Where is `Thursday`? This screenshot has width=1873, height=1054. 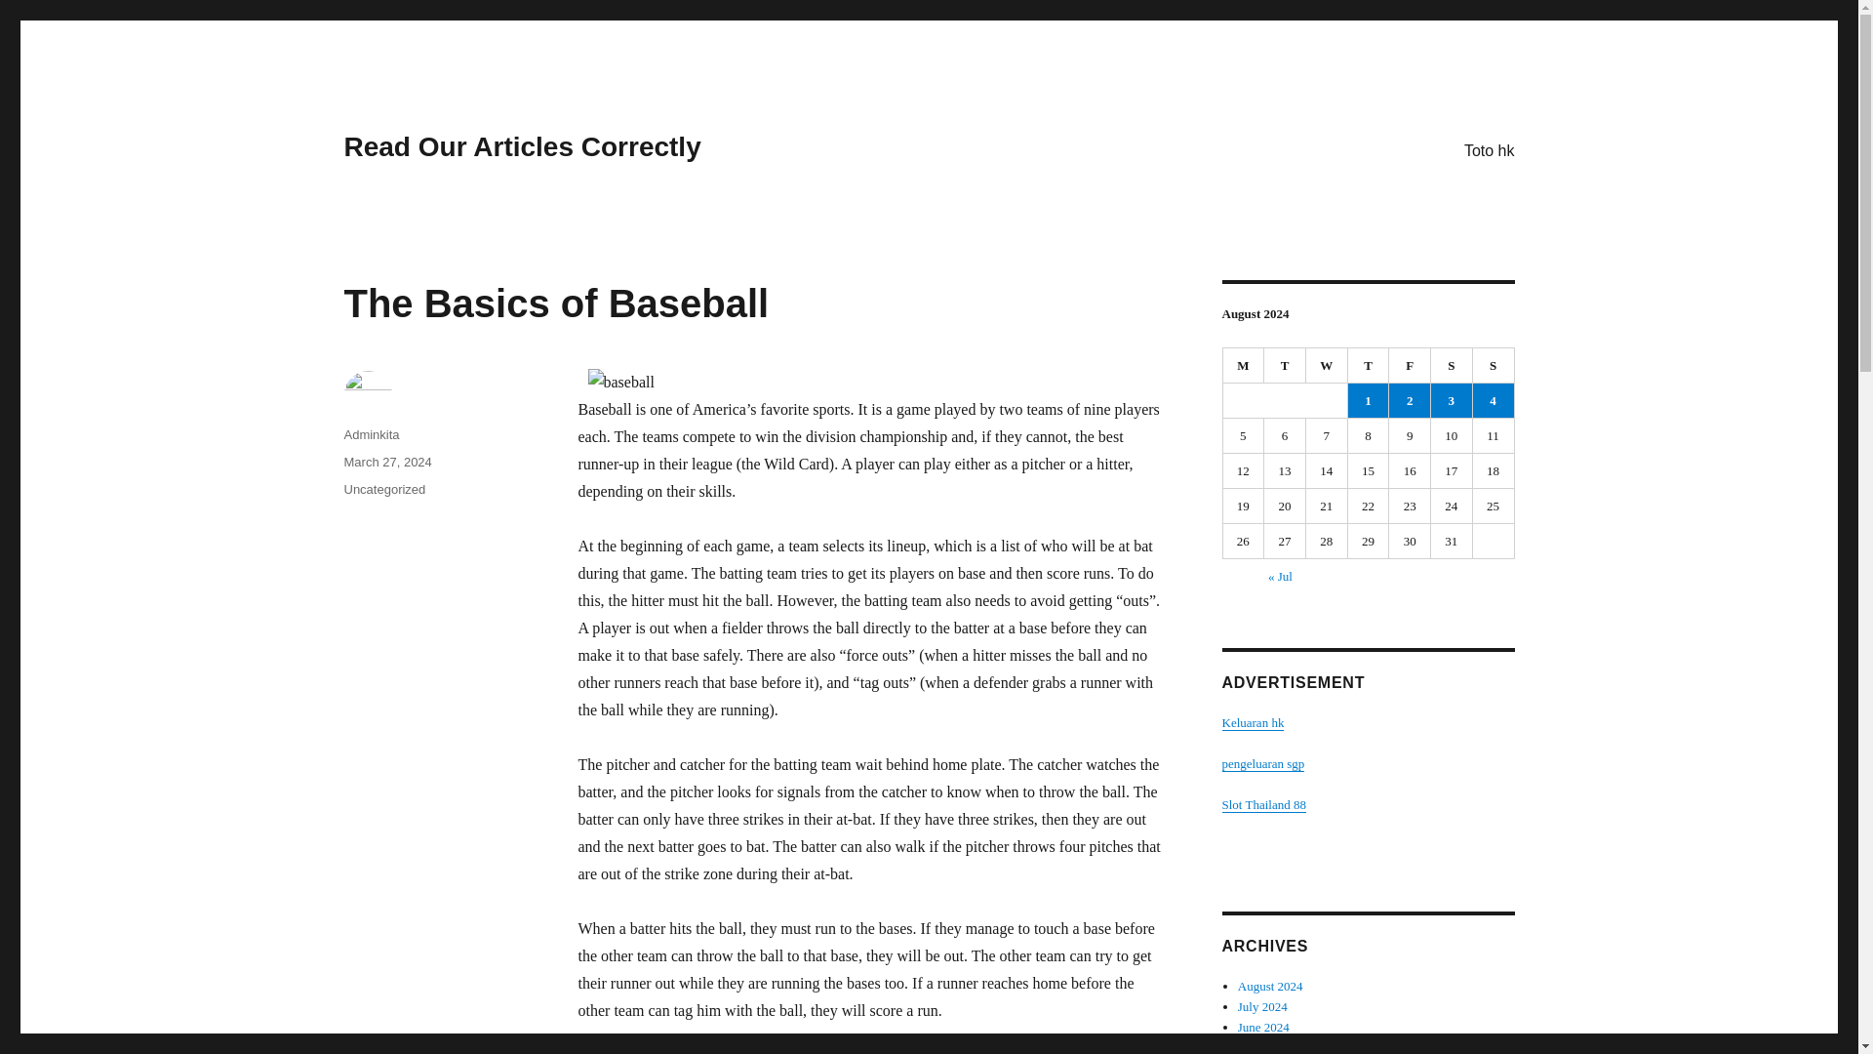 Thursday is located at coordinates (1369, 366).